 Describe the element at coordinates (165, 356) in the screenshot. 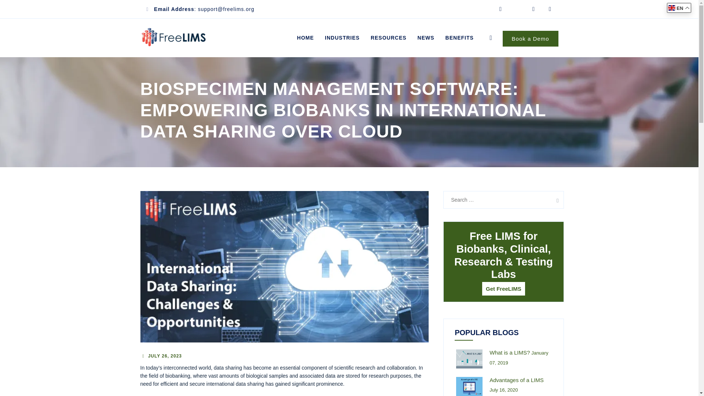

I see `Date` at that location.